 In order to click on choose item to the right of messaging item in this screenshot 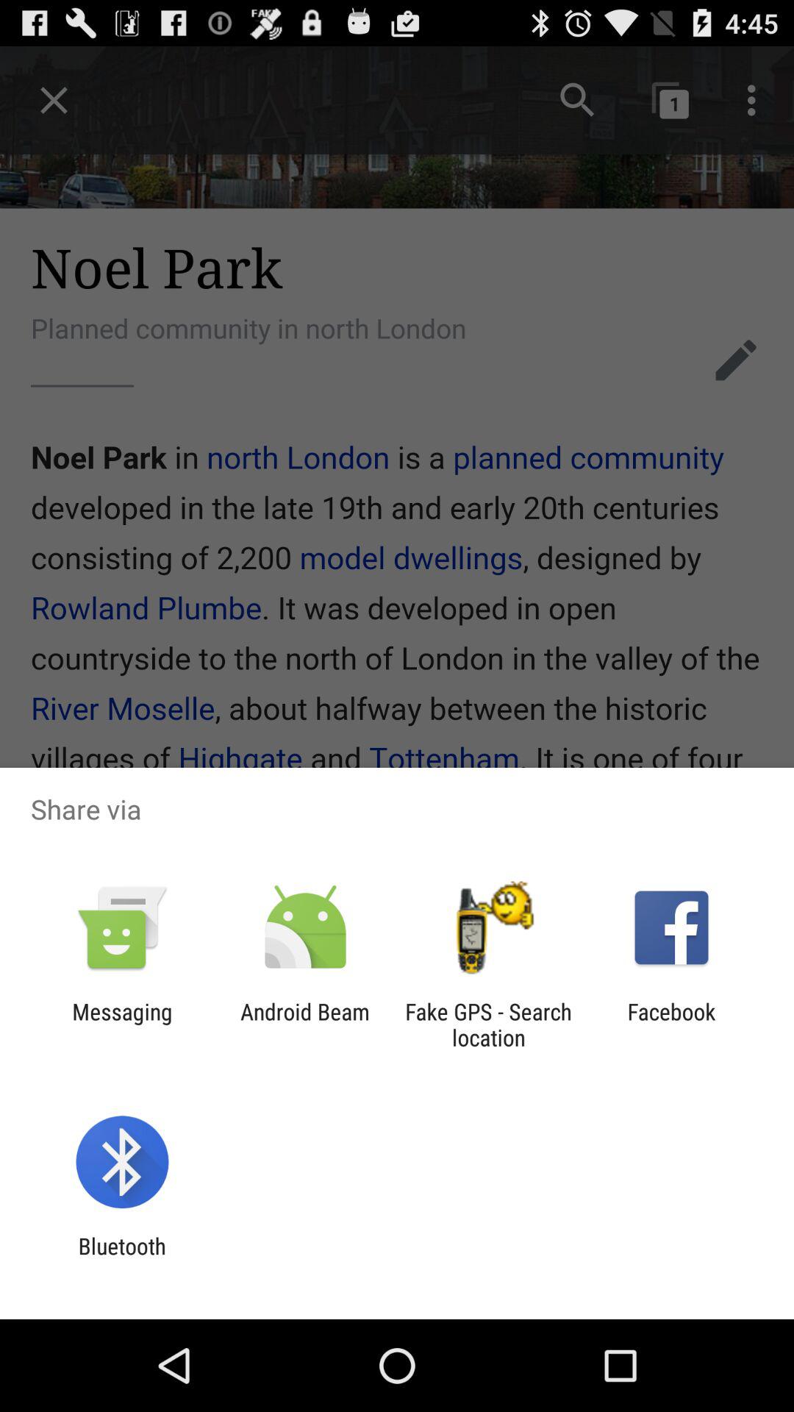, I will do `click(304, 1024)`.